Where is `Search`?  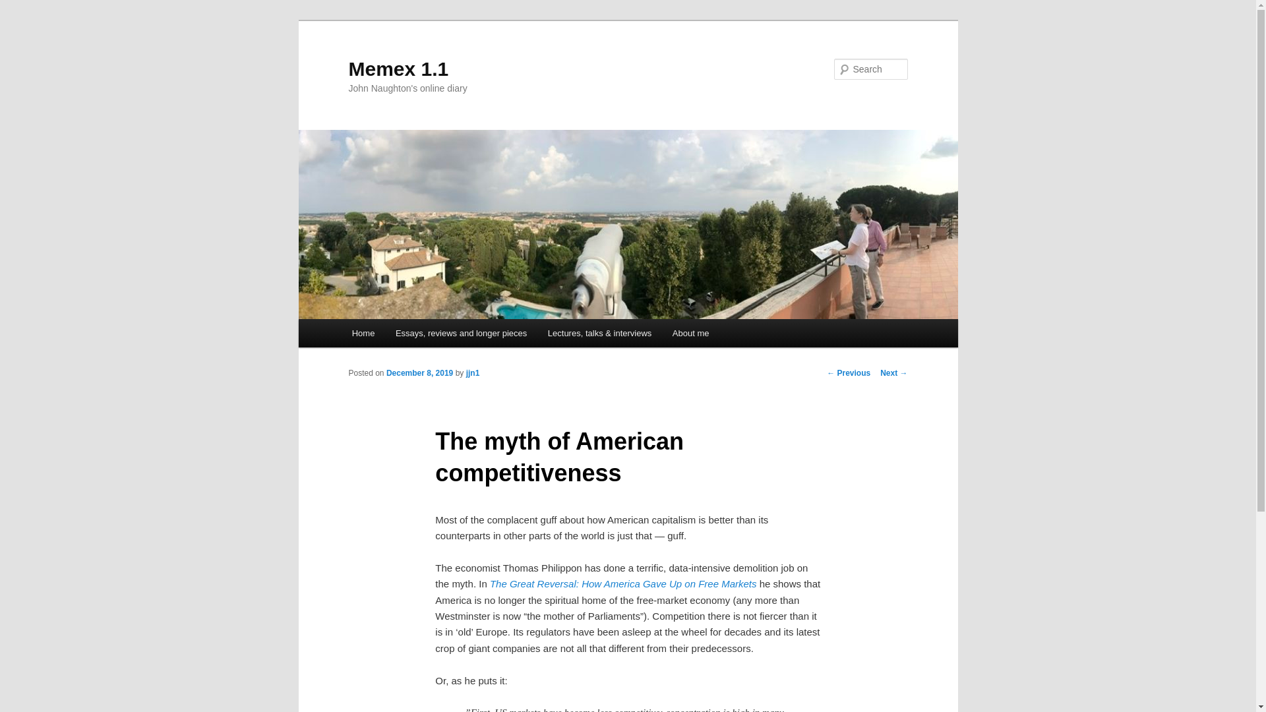 Search is located at coordinates (21, 7).